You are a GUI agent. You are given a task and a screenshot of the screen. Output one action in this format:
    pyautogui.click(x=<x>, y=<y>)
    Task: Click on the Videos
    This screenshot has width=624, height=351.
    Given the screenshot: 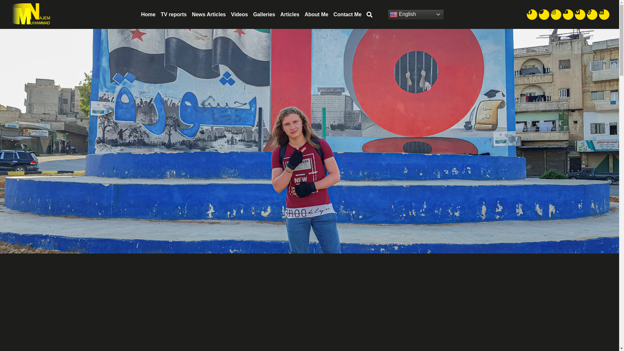 What is the action you would take?
    pyautogui.click(x=239, y=14)
    